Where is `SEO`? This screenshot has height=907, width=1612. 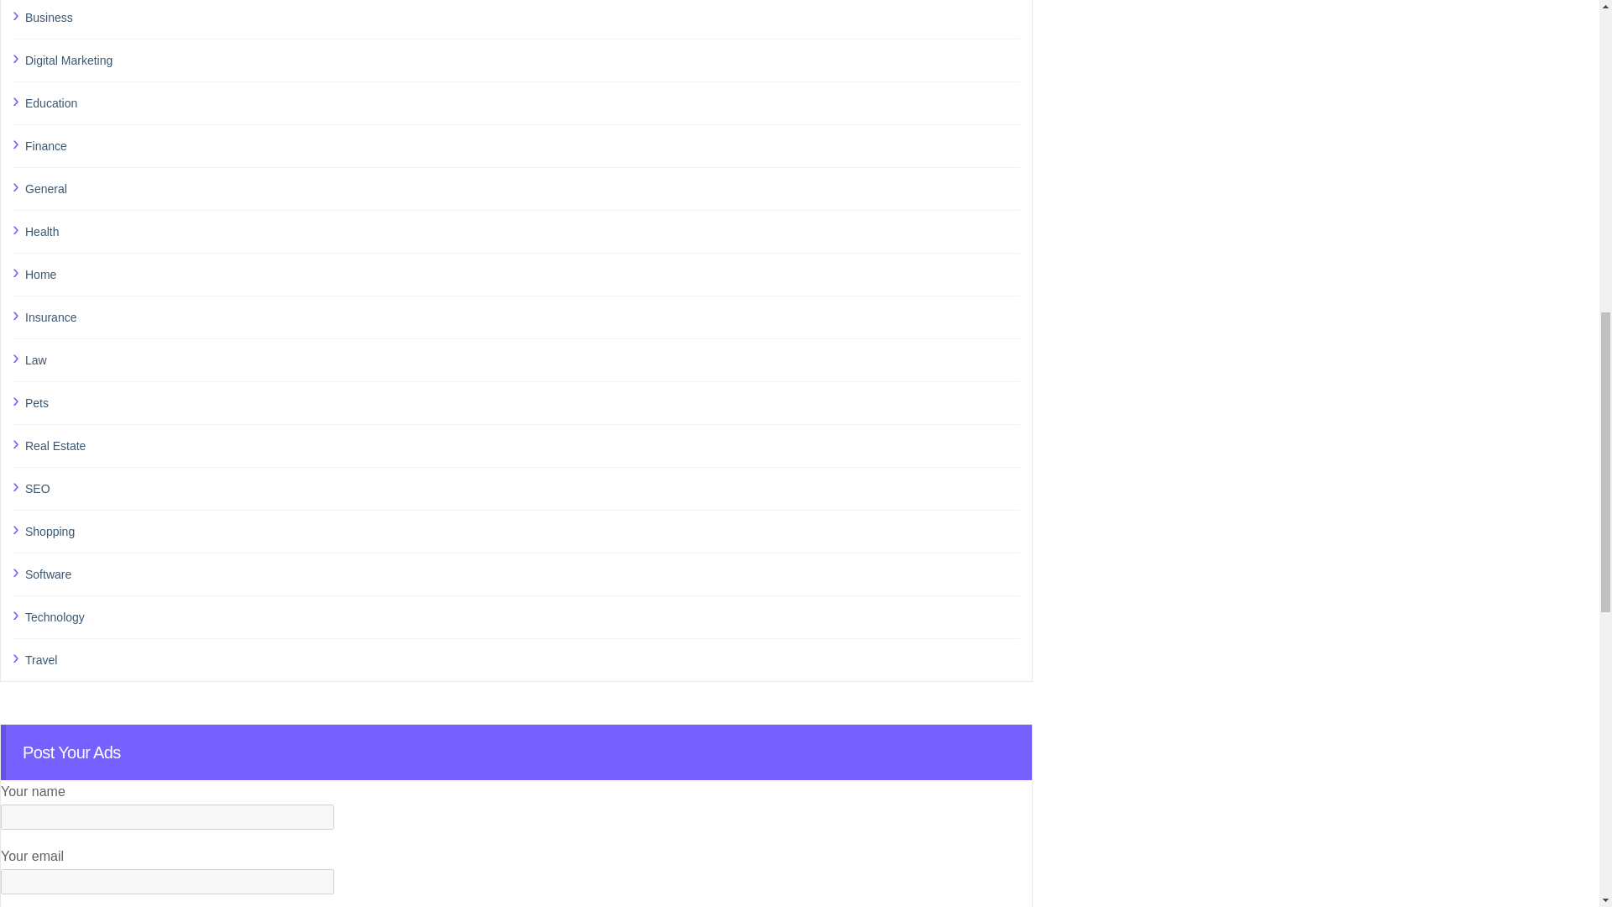
SEO is located at coordinates (522, 489).